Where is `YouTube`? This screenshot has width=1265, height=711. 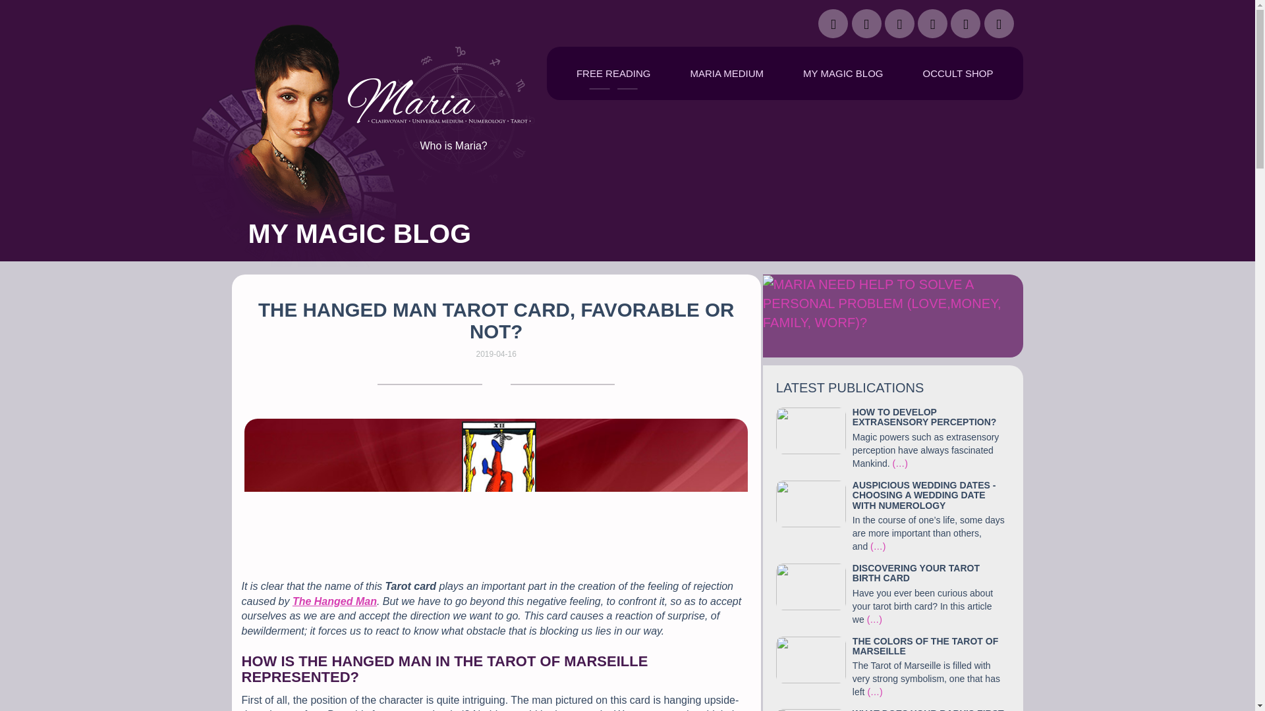 YouTube is located at coordinates (999, 24).